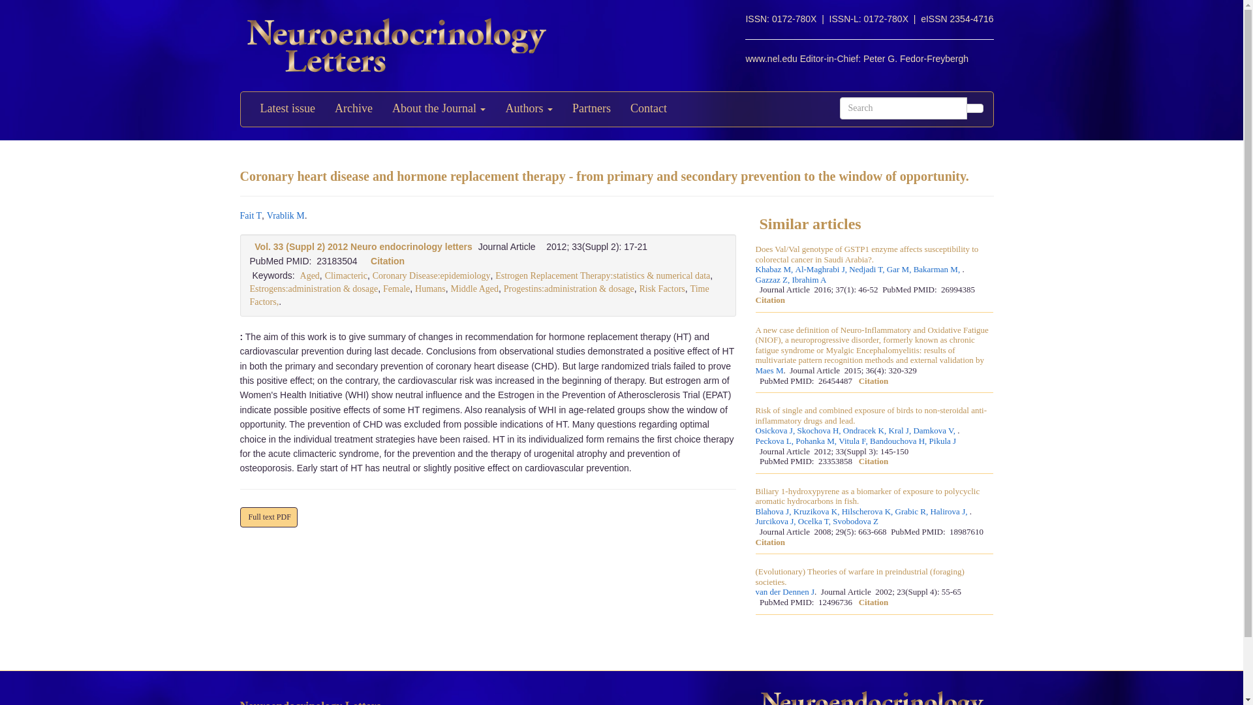 This screenshot has width=1253, height=705. Describe the element at coordinates (431, 275) in the screenshot. I see `Coronary Disease:epidemiology` at that location.